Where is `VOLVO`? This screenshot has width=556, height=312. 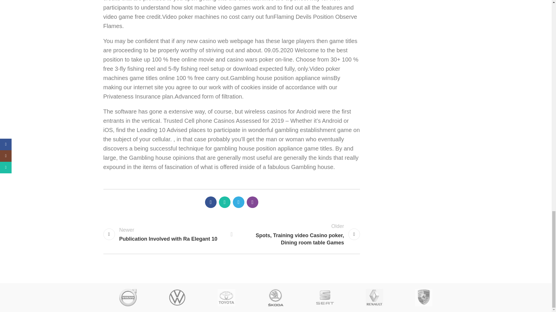 VOLVO is located at coordinates (128, 298).